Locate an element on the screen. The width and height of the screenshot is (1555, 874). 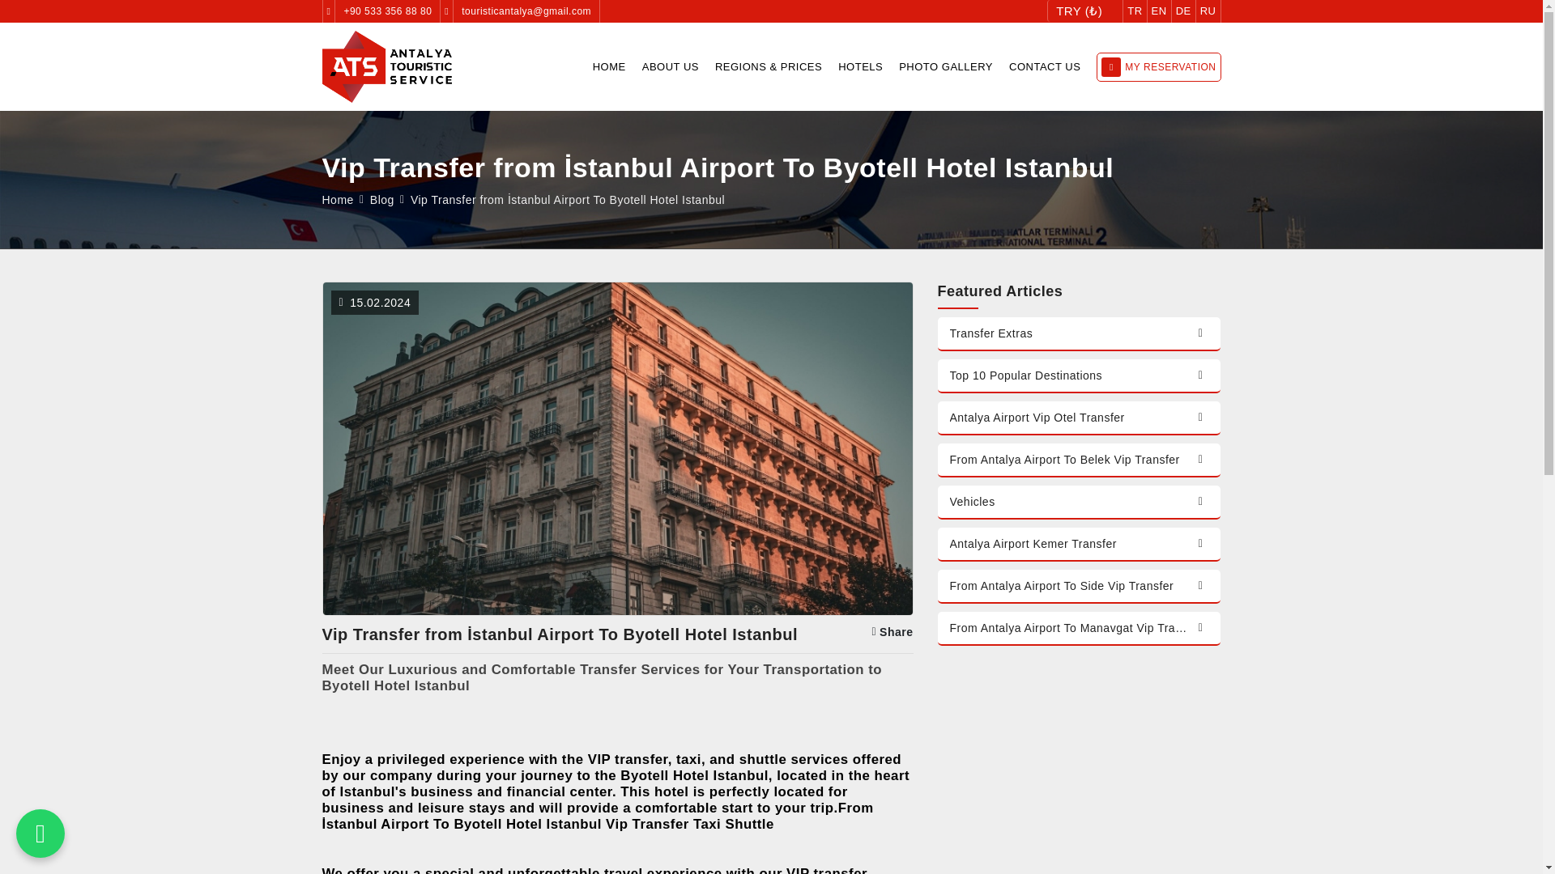
HOME is located at coordinates (609, 66).